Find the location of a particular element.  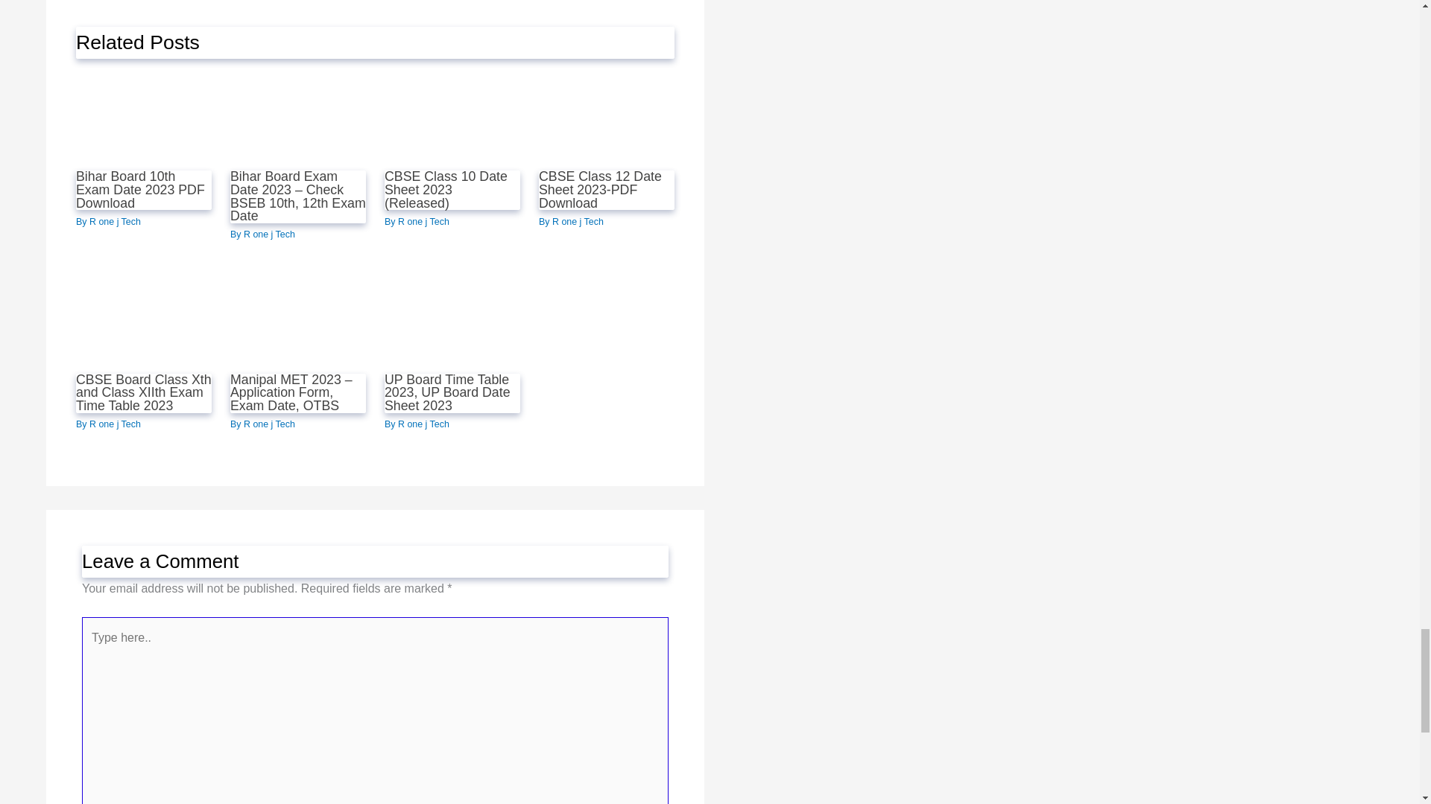

View all posts by R one j Tech is located at coordinates (423, 424).